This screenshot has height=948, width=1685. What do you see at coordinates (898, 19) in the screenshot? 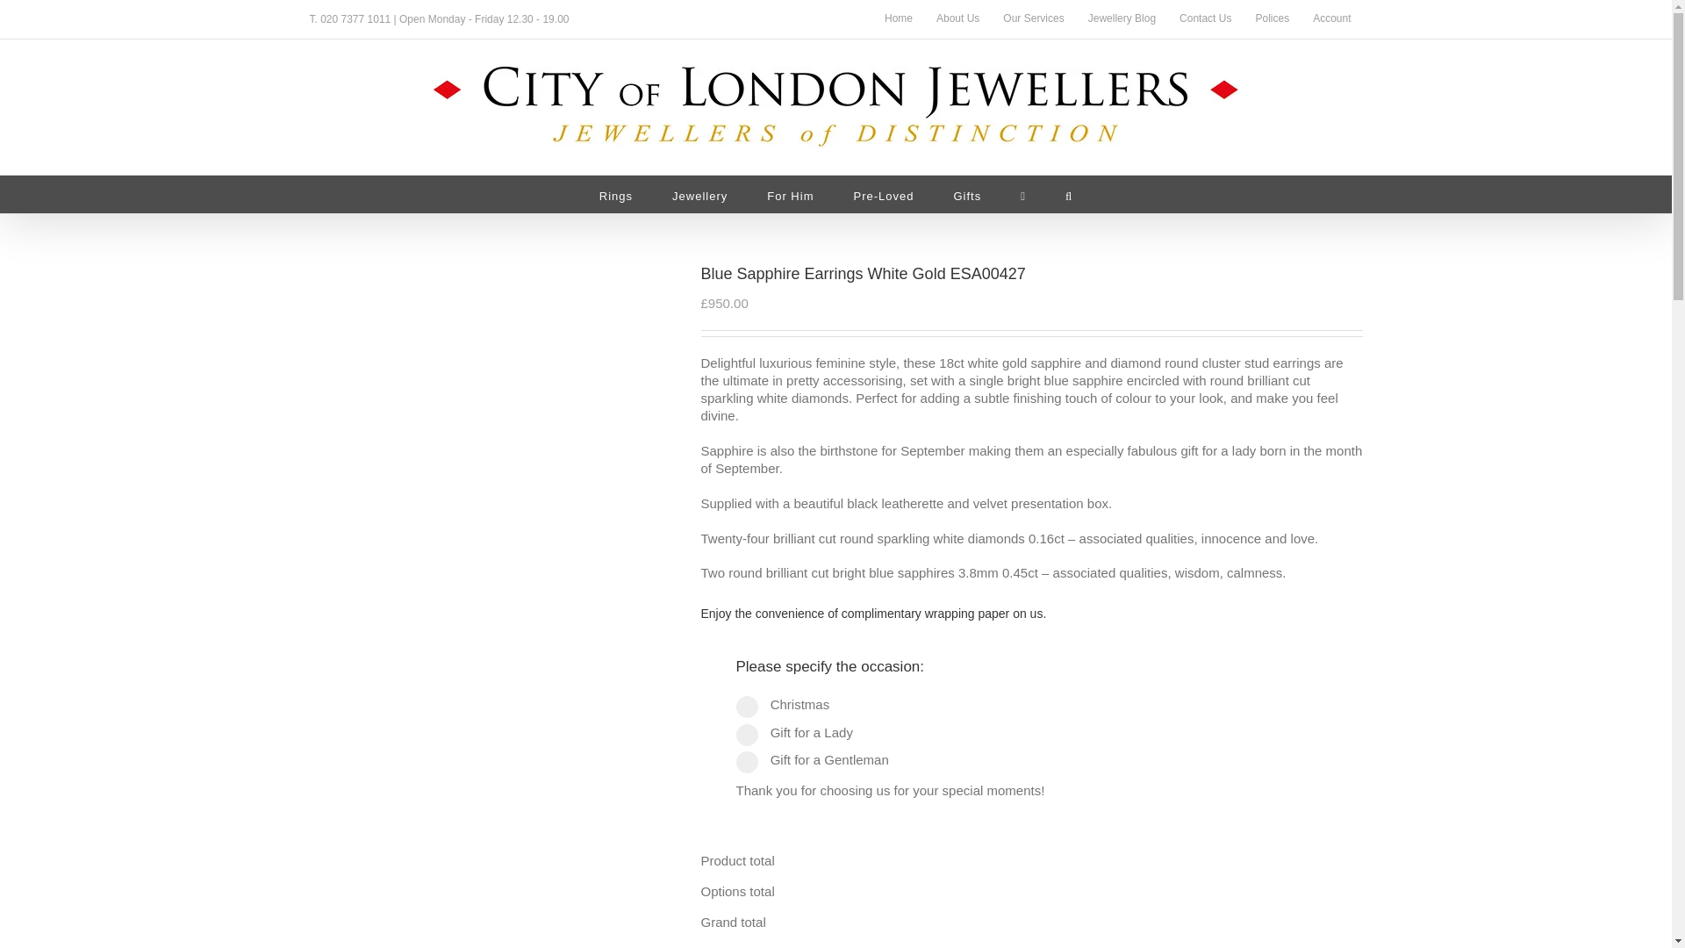
I see `Home` at bounding box center [898, 19].